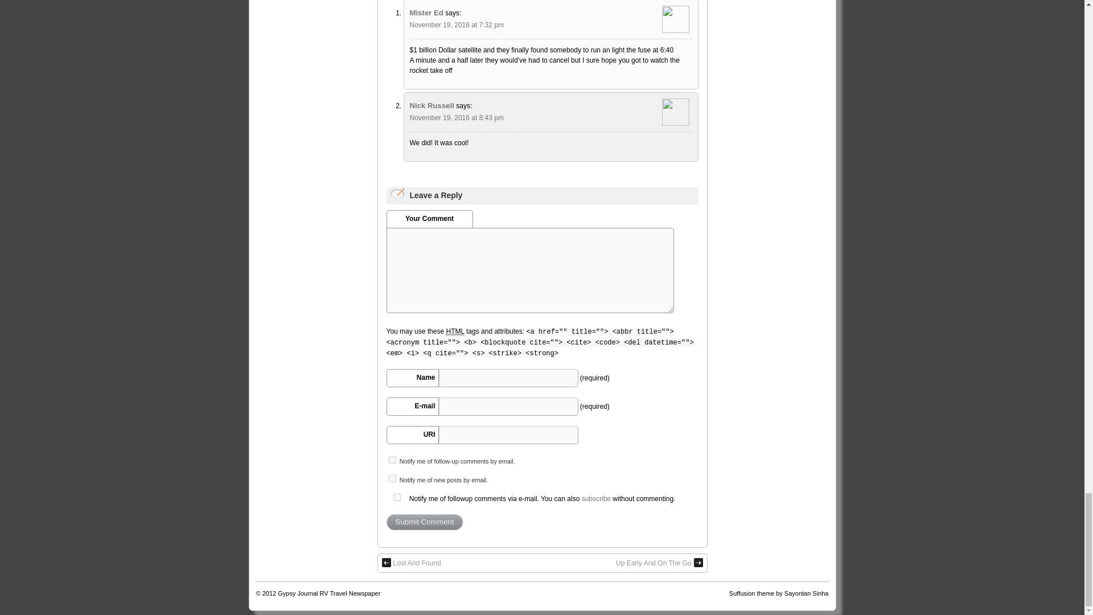  What do you see at coordinates (392, 478) in the screenshot?
I see `subscribe` at bounding box center [392, 478].